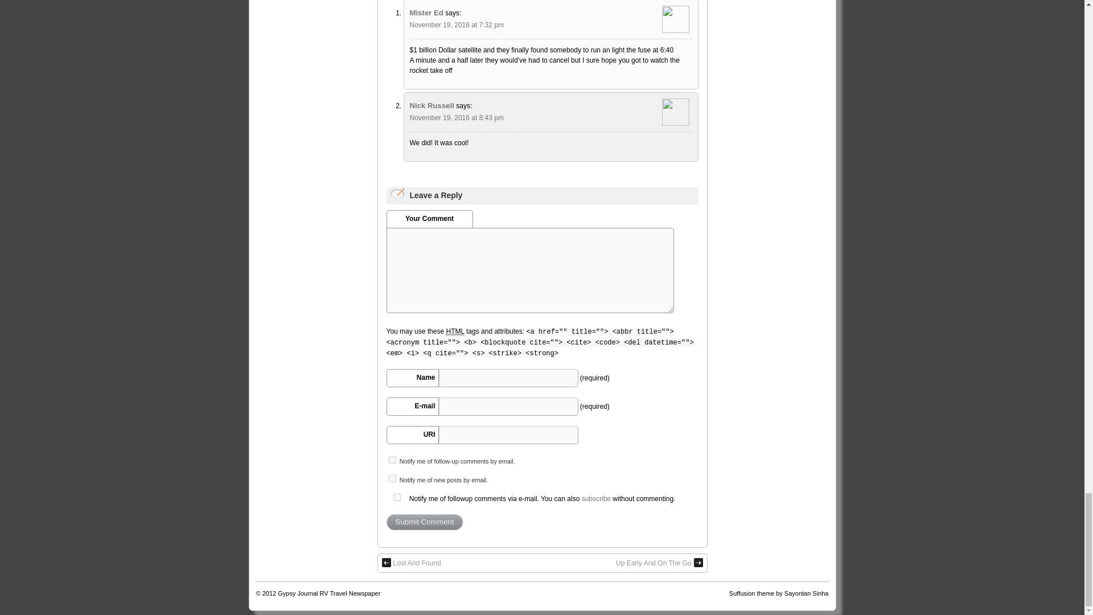  What do you see at coordinates (392, 478) in the screenshot?
I see `subscribe` at bounding box center [392, 478].